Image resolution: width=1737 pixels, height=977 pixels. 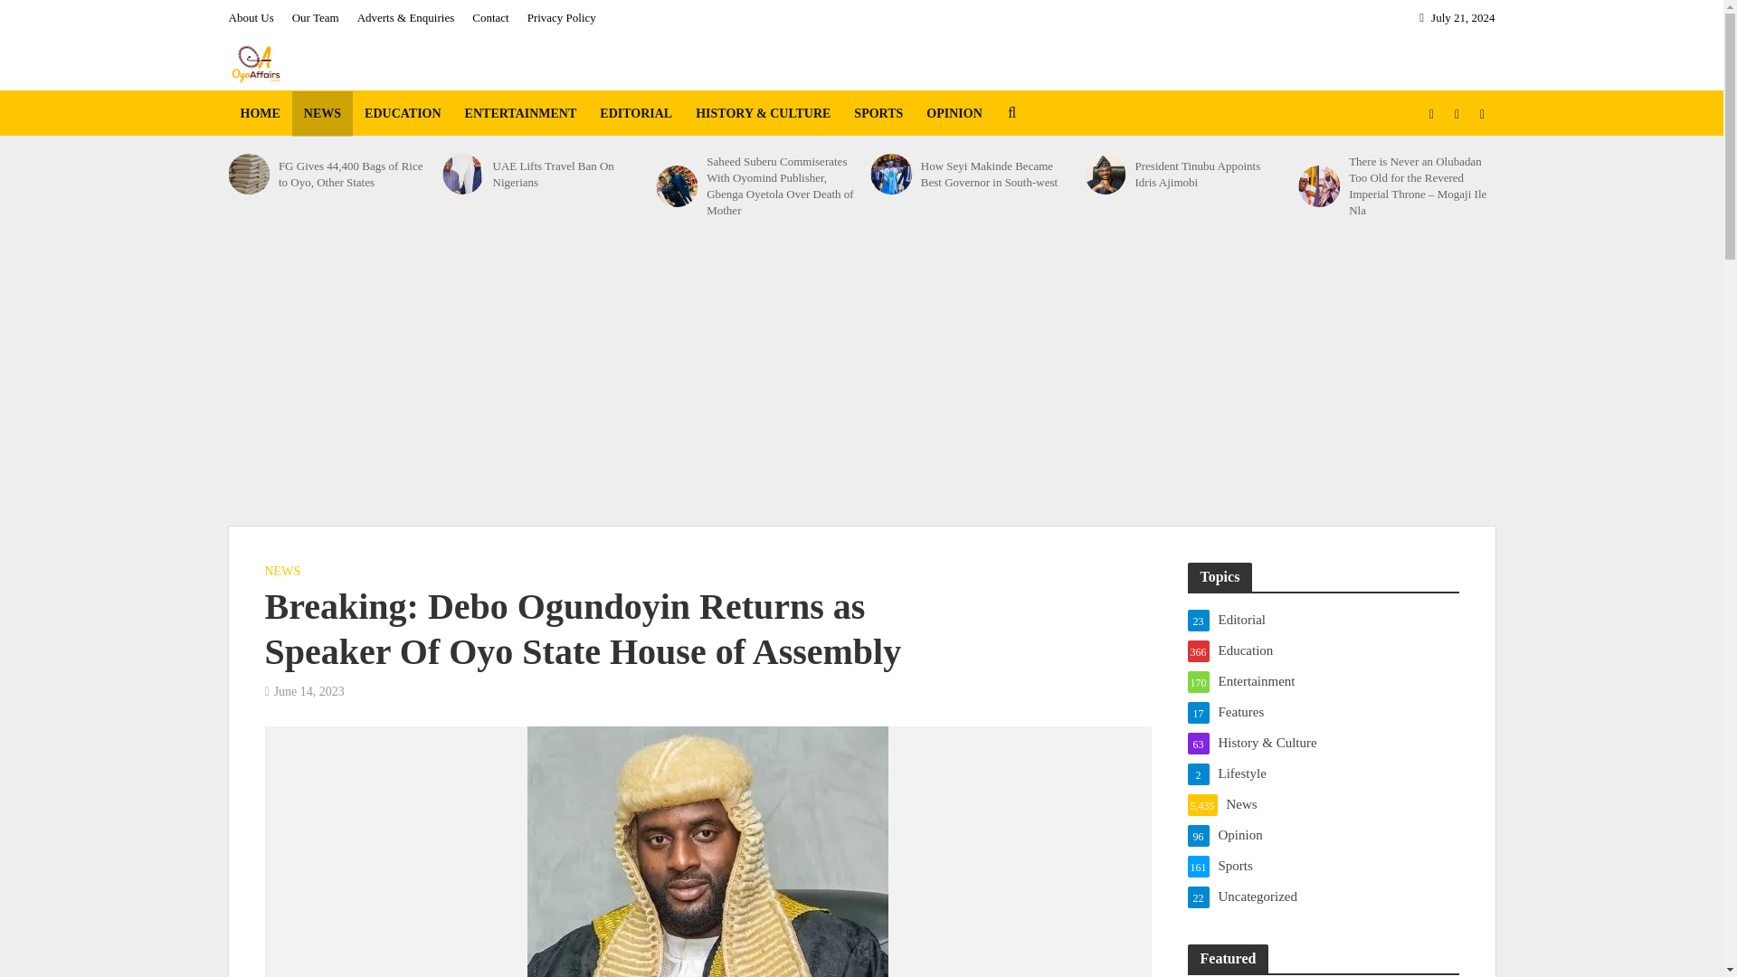 What do you see at coordinates (403, 114) in the screenshot?
I see `EDUCATION` at bounding box center [403, 114].